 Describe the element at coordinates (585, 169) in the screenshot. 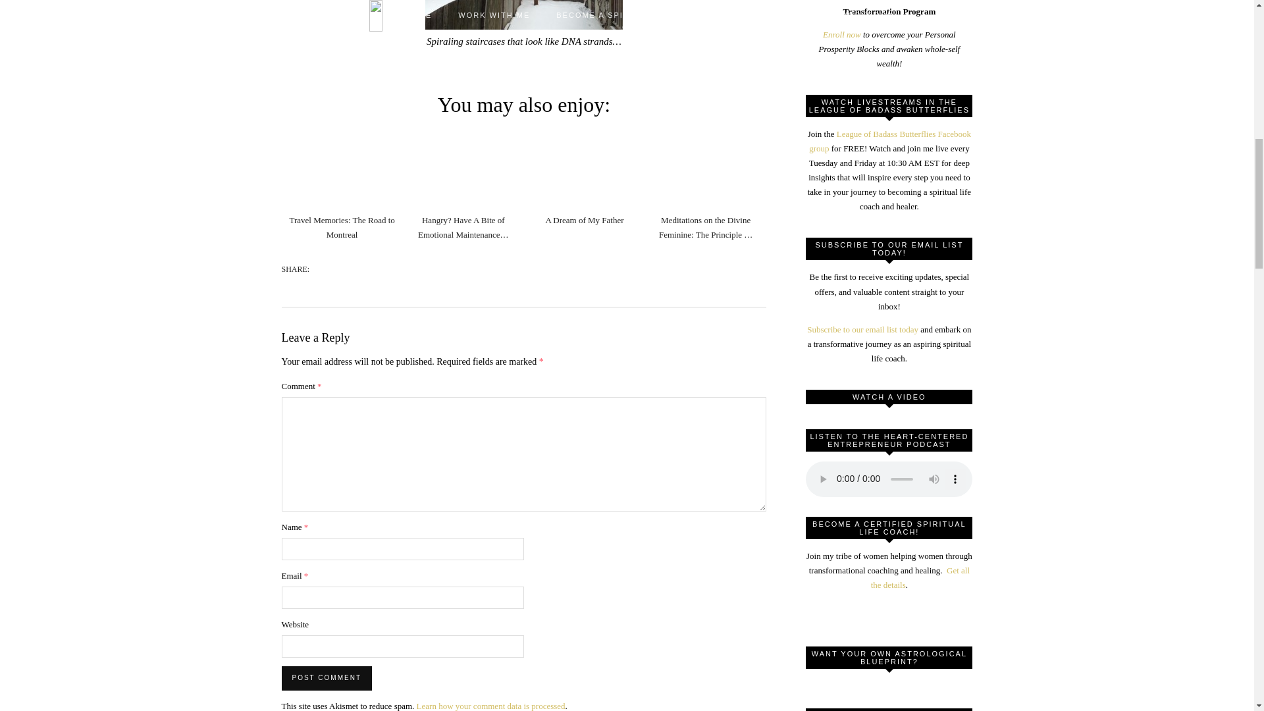

I see `A Dream of My Father` at that location.